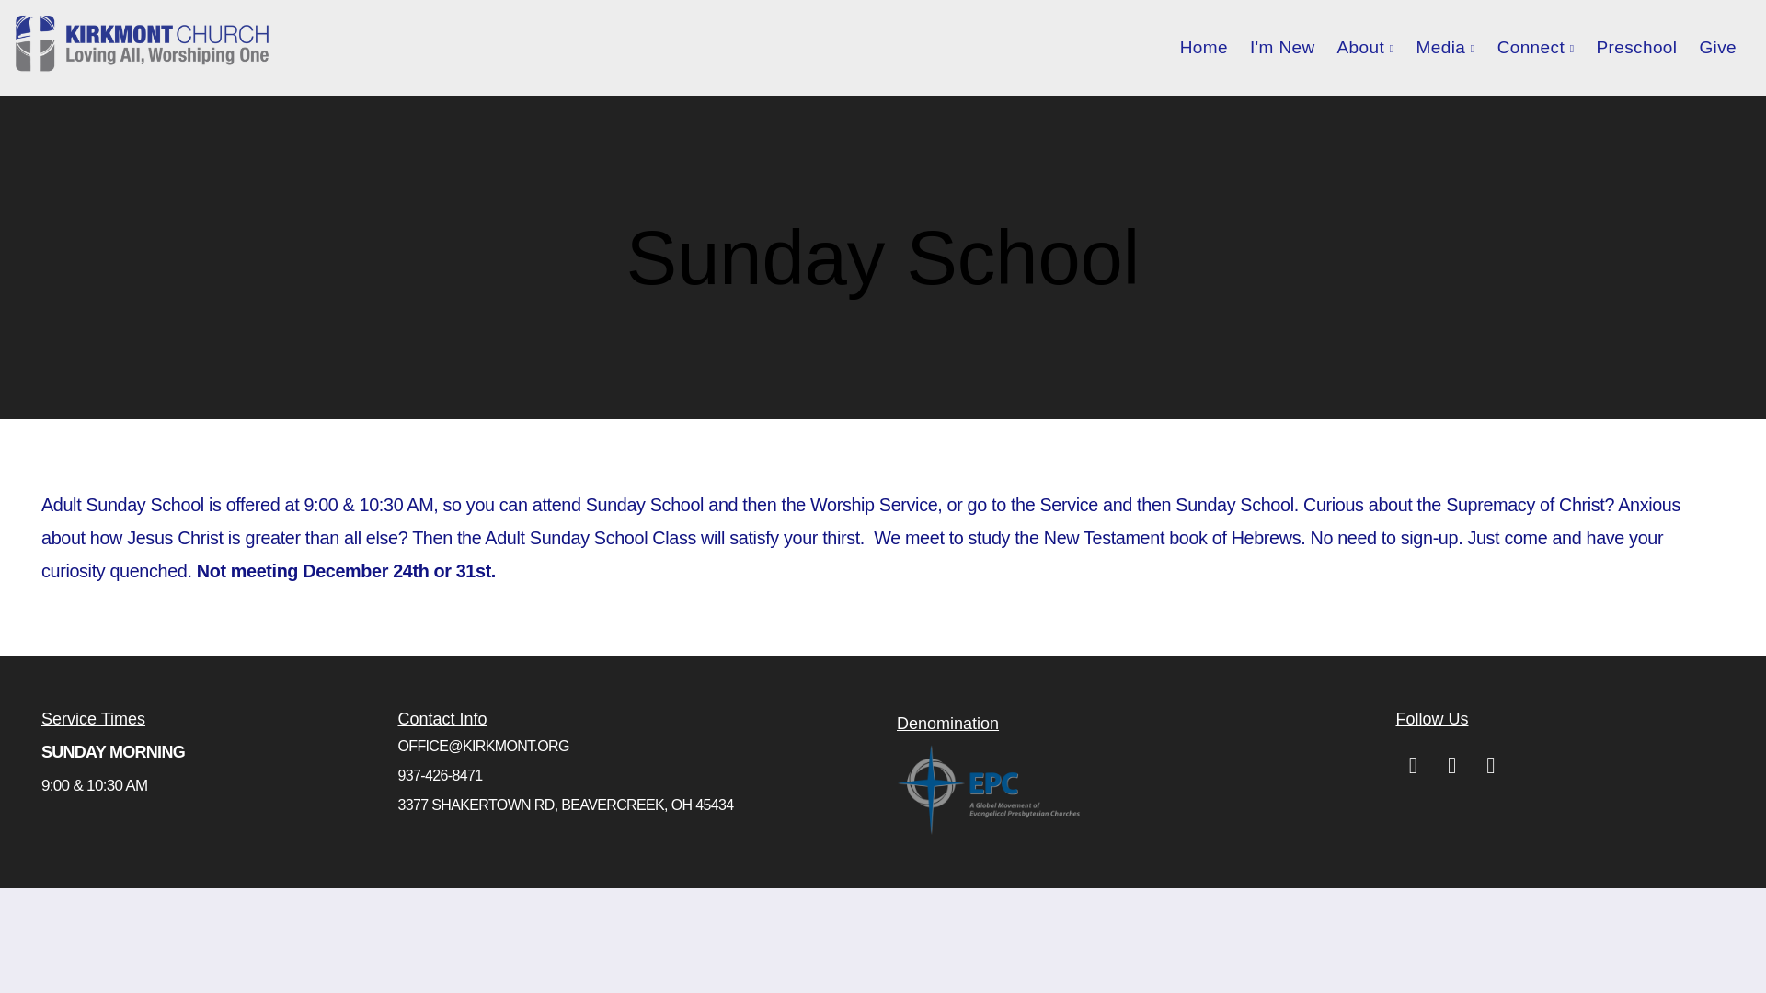  I want to click on Preschool, so click(1635, 48).